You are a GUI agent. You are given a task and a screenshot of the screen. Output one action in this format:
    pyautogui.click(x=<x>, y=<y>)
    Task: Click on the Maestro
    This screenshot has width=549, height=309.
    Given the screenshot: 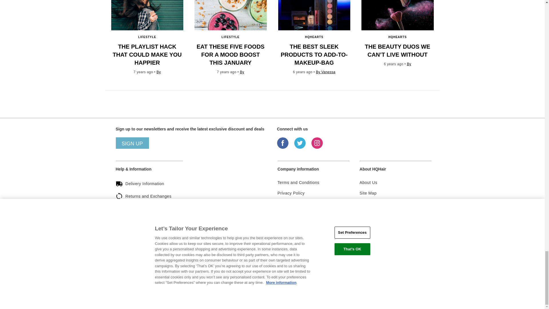 What is the action you would take?
    pyautogui.click(x=323, y=277)
    